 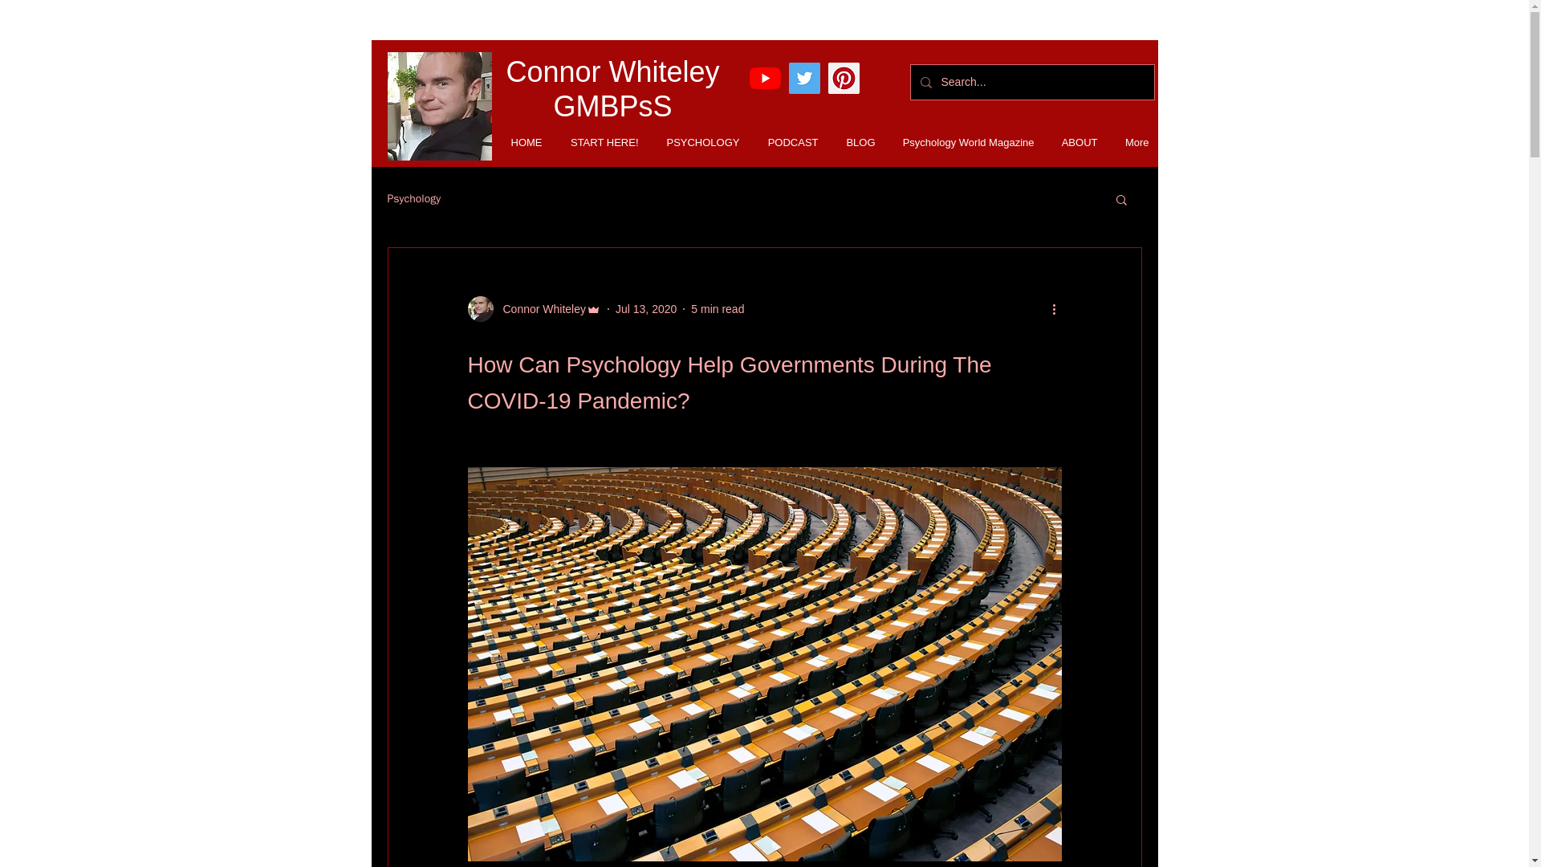 I want to click on Psychology World Magazine, so click(x=963, y=143).